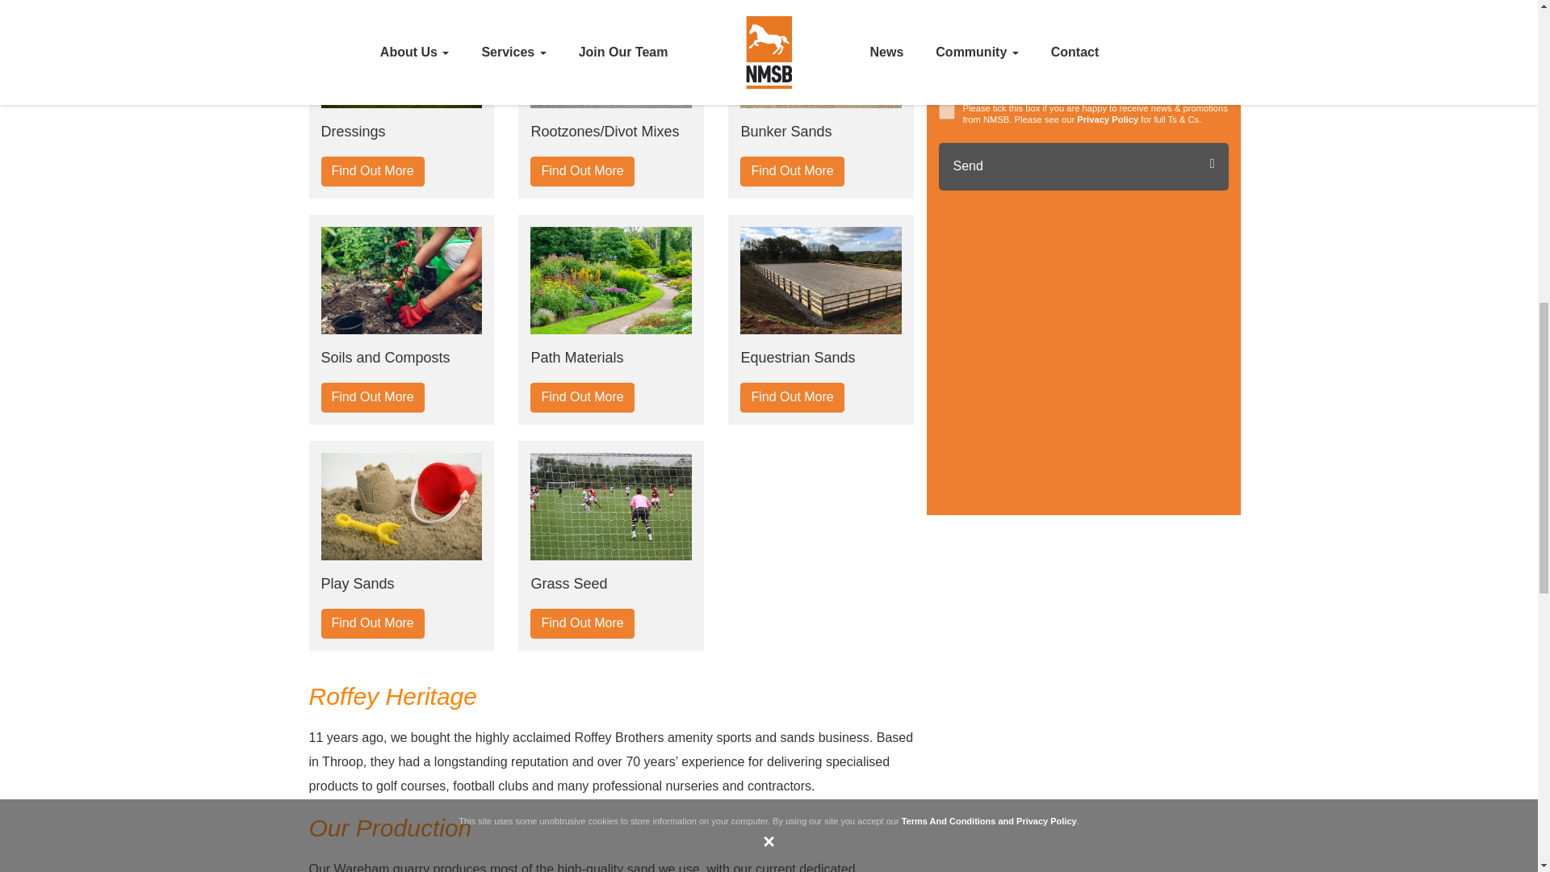 Image resolution: width=1550 pixels, height=872 pixels. I want to click on Find Out More, so click(791, 171).